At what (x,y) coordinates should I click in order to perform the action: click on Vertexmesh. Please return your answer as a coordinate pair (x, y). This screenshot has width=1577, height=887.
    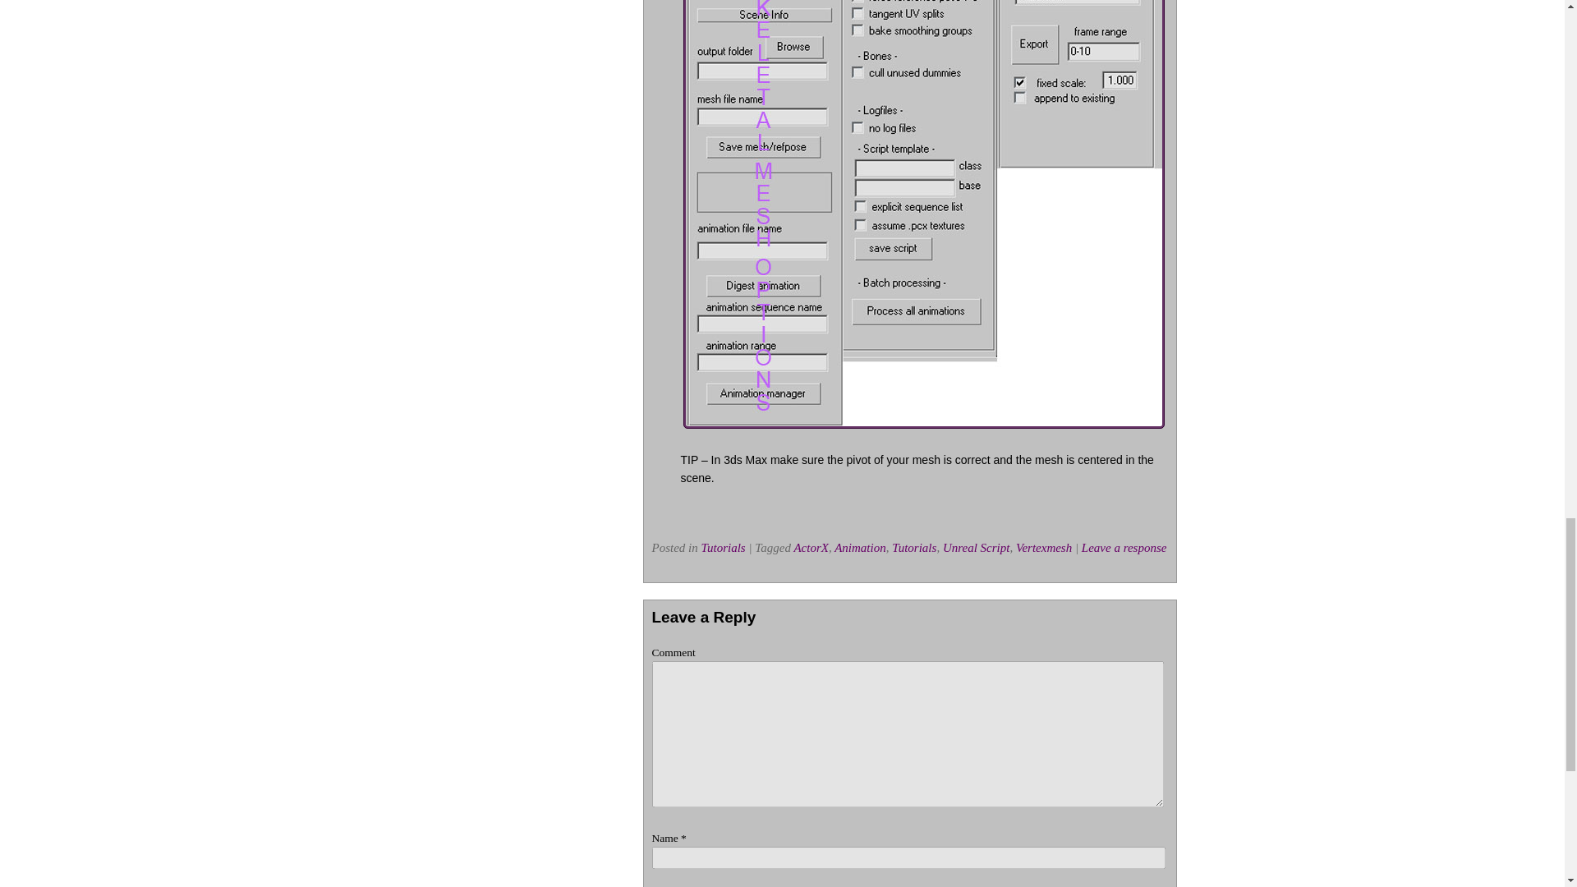
    Looking at the image, I should click on (1043, 547).